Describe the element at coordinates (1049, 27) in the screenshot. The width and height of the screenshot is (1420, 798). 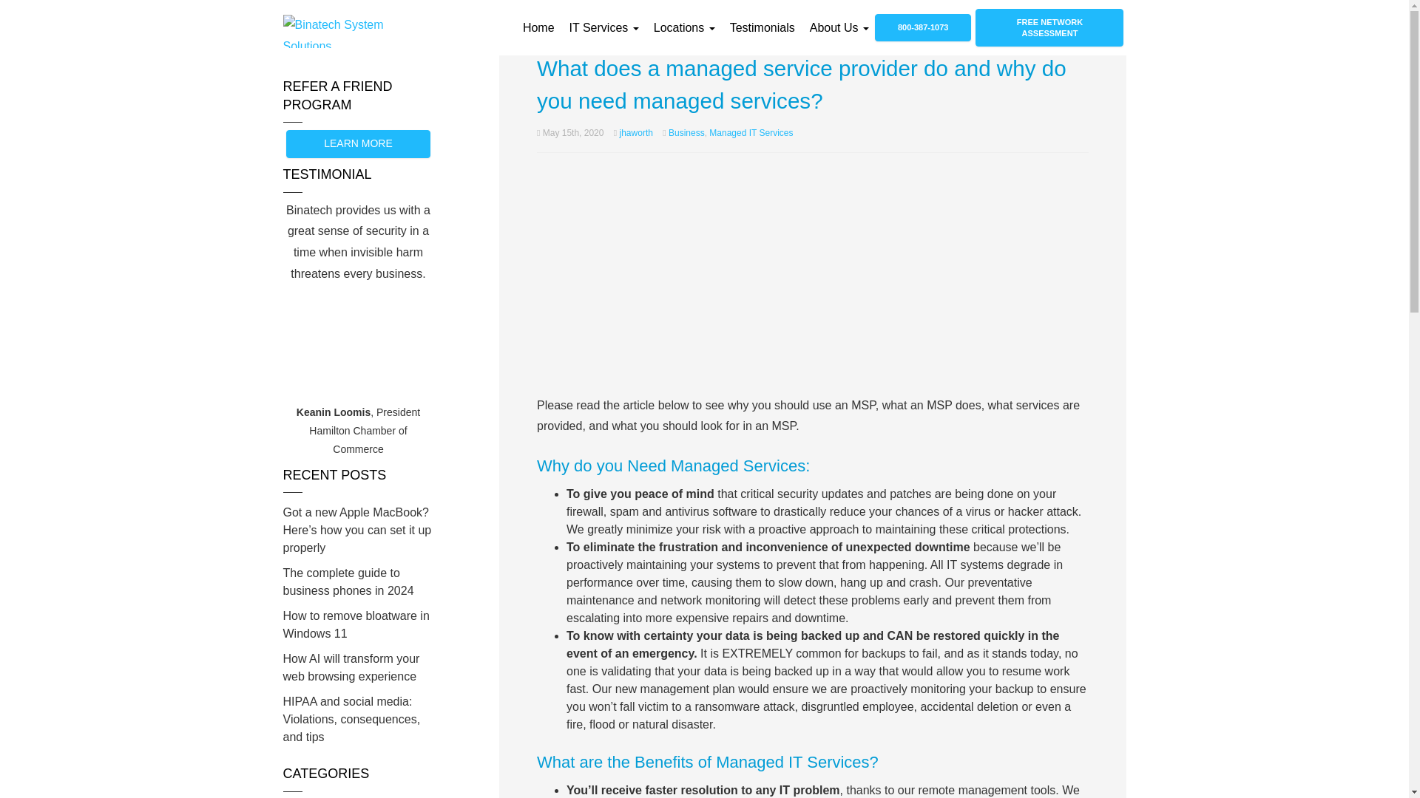
I see `FREE NETWORK ASSESSMENT` at that location.